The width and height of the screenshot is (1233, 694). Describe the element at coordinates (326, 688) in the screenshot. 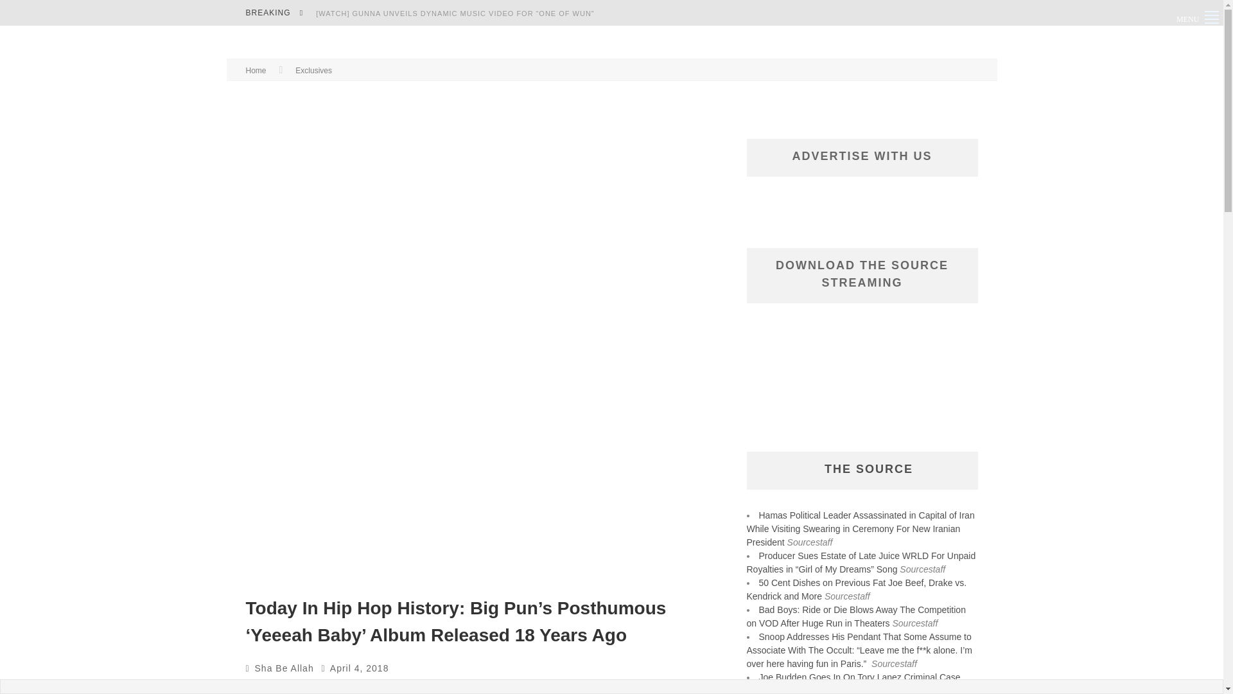

I see `feature` at that location.